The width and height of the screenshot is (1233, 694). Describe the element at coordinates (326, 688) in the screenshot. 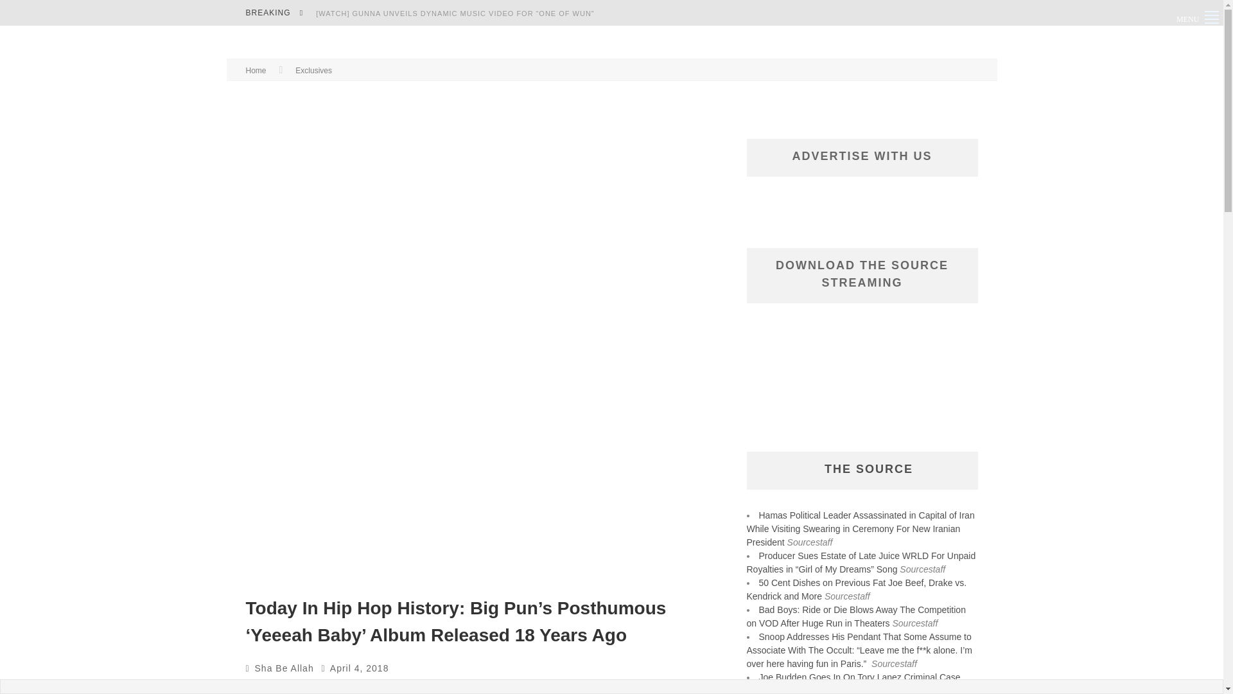

I see `feature` at that location.